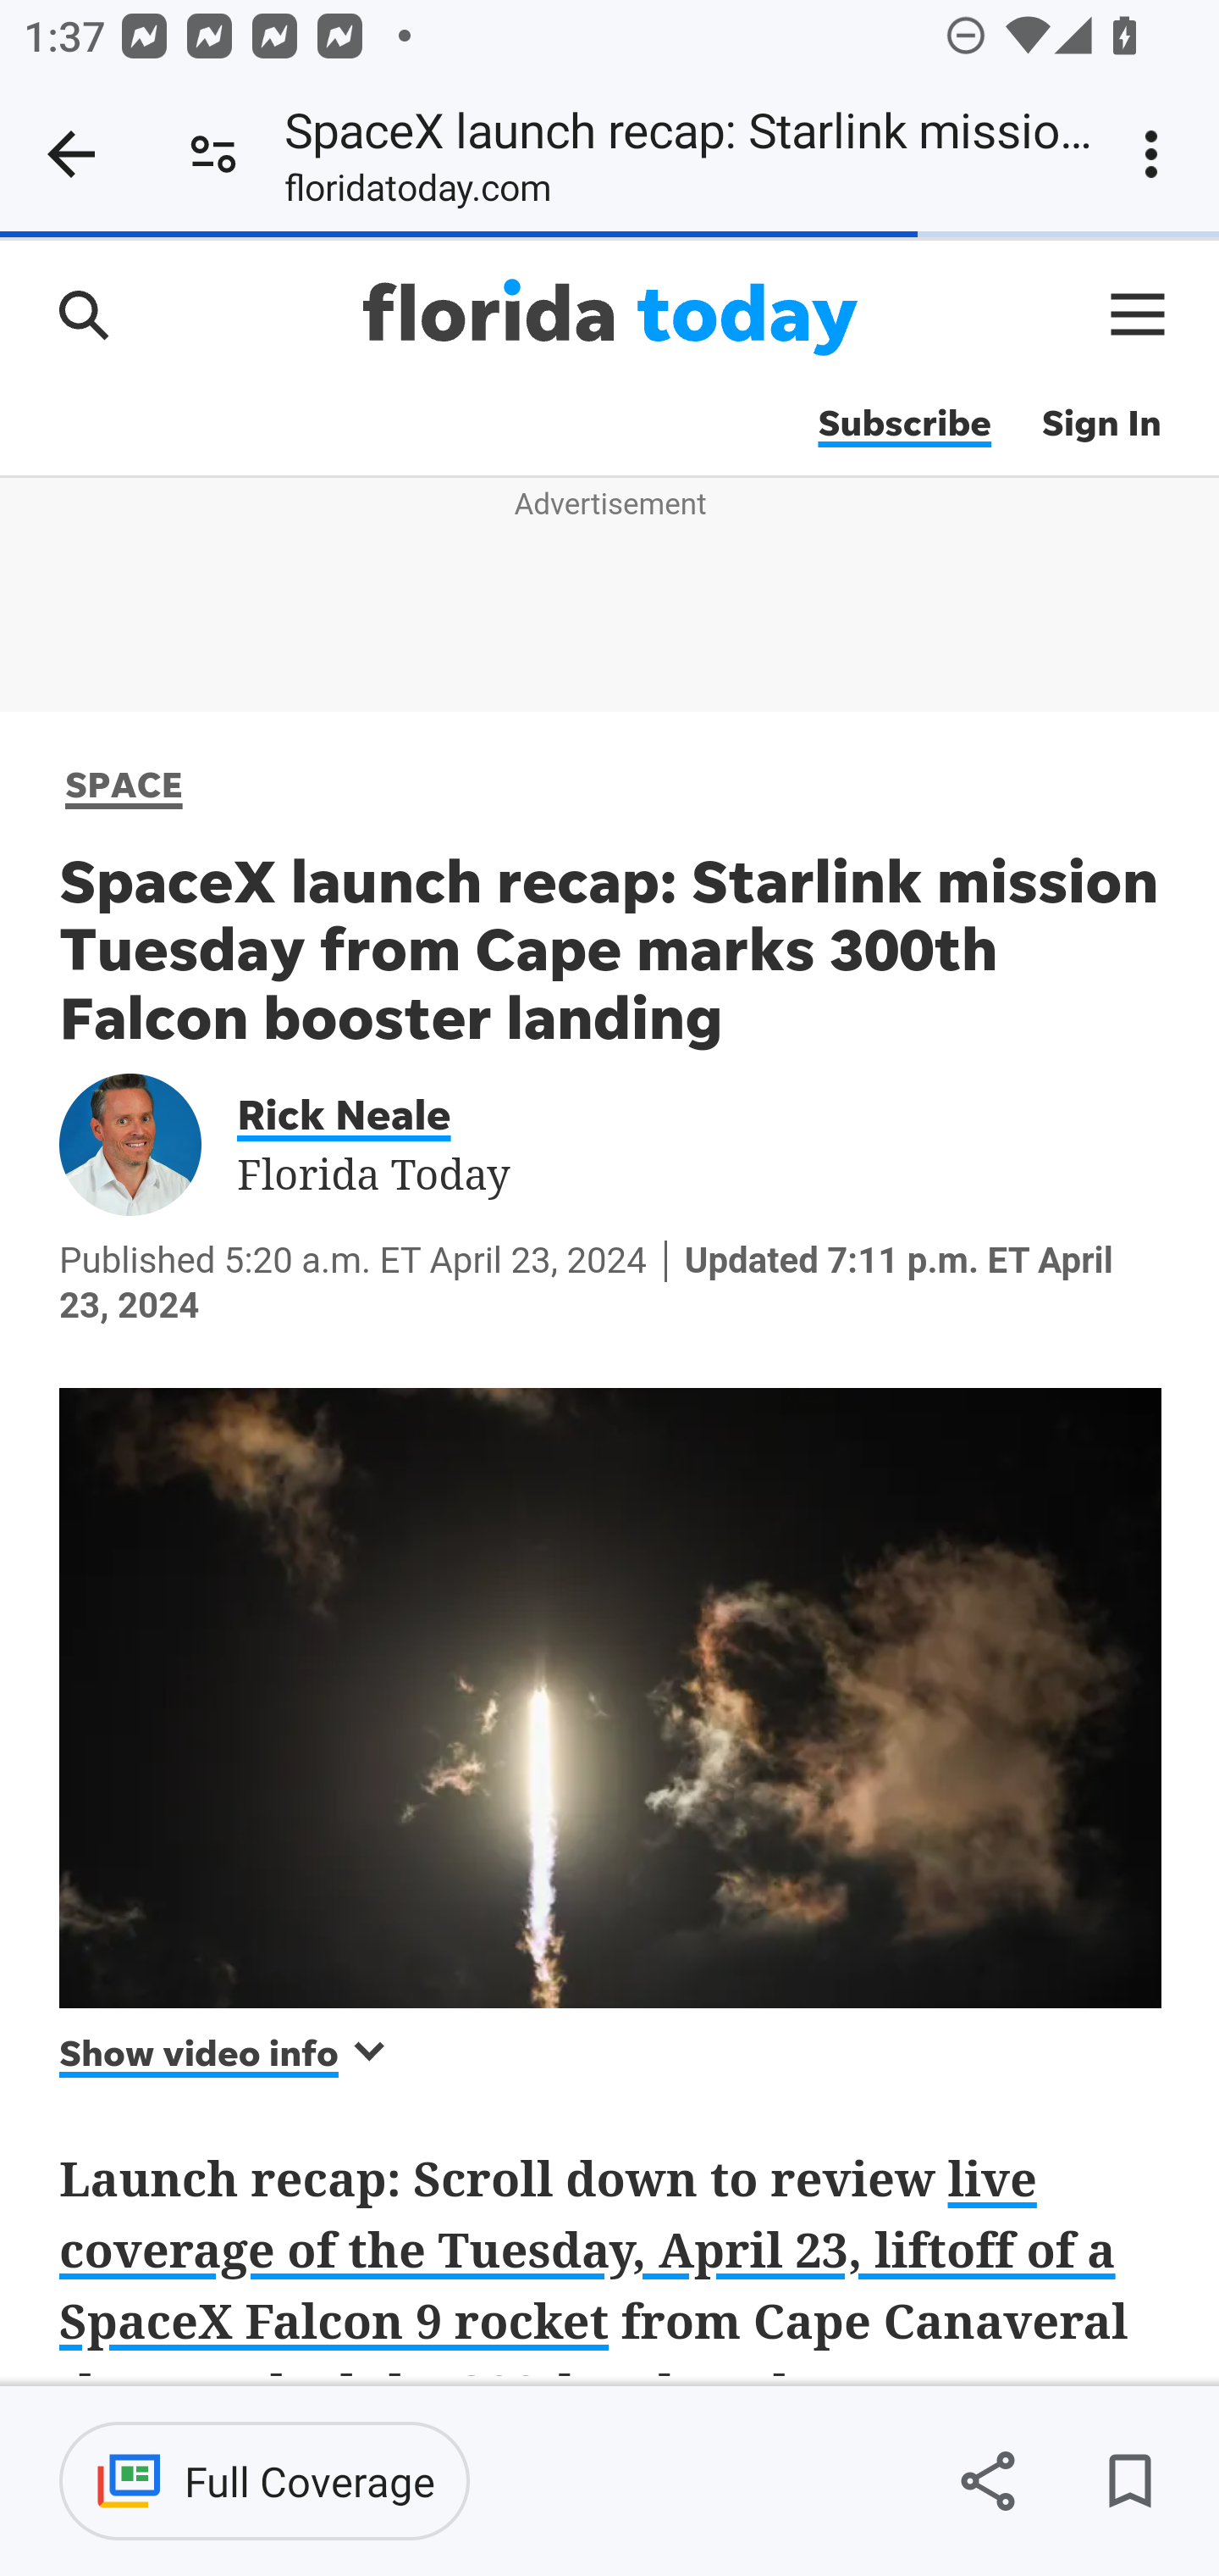 This screenshot has height=2576, width=1219. What do you see at coordinates (83, 314) in the screenshot?
I see `Search` at bounding box center [83, 314].